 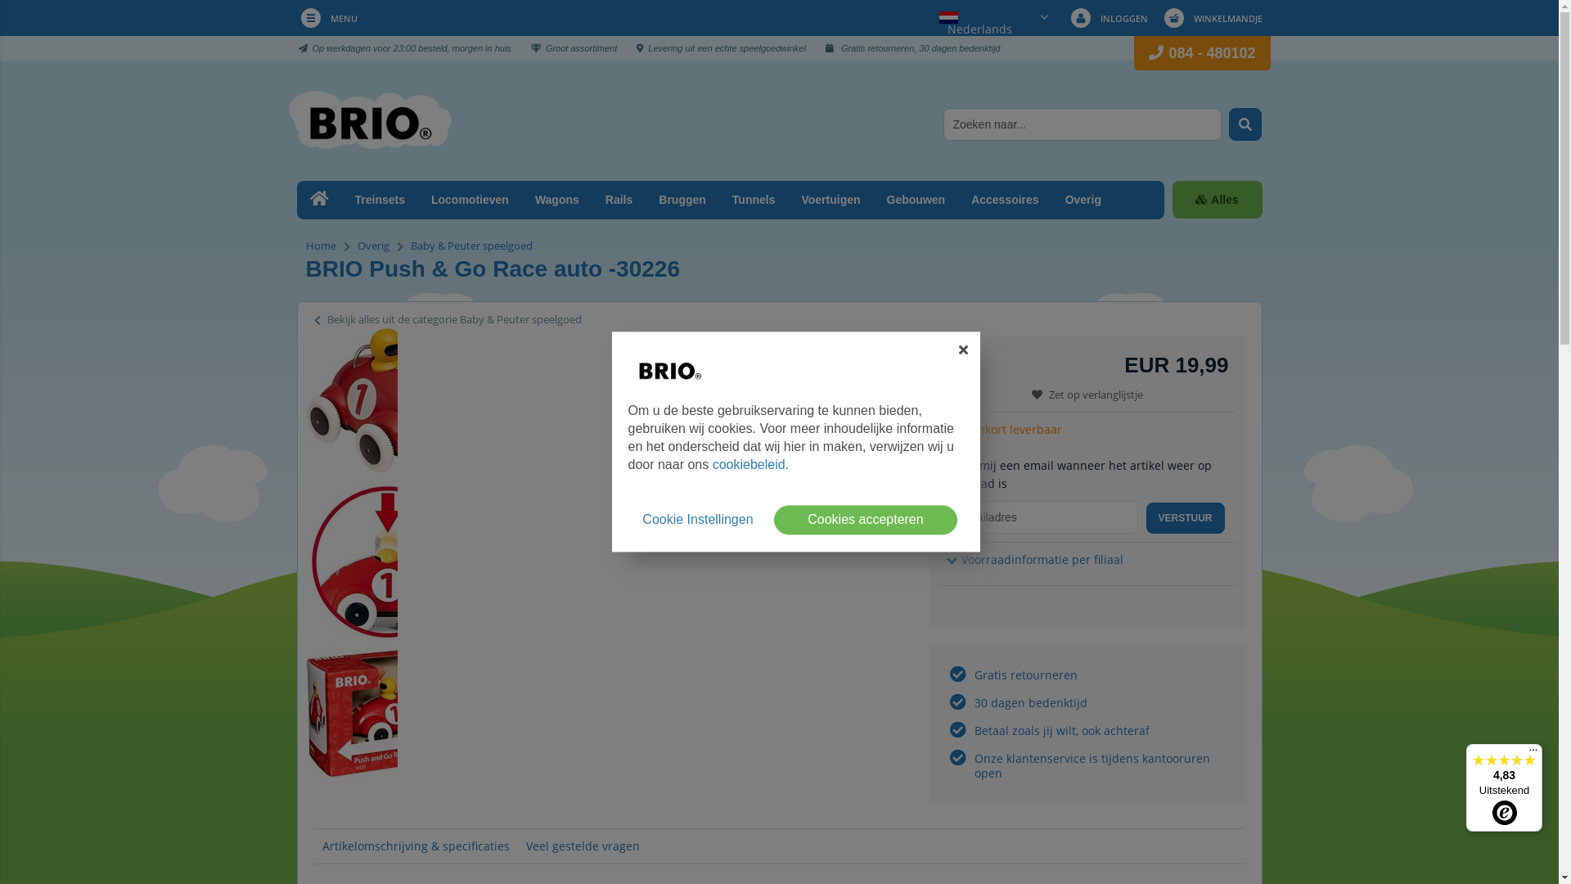 What do you see at coordinates (1211, 18) in the screenshot?
I see `WINKELMANDJE` at bounding box center [1211, 18].